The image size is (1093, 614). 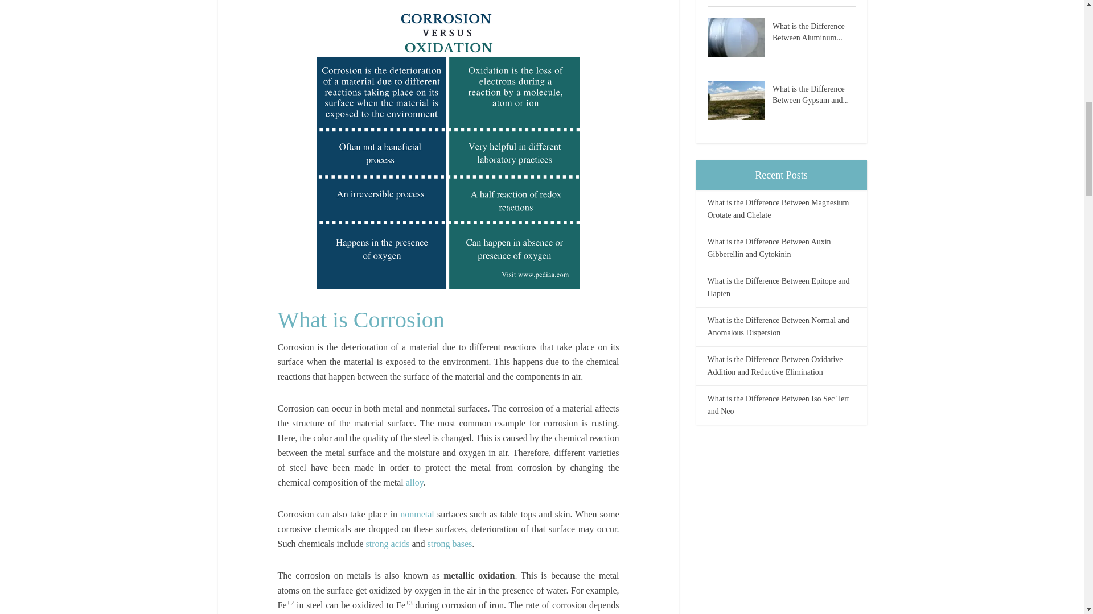 I want to click on What is the Difference Between Gypsum and Phosphogypsum, so click(x=814, y=93).